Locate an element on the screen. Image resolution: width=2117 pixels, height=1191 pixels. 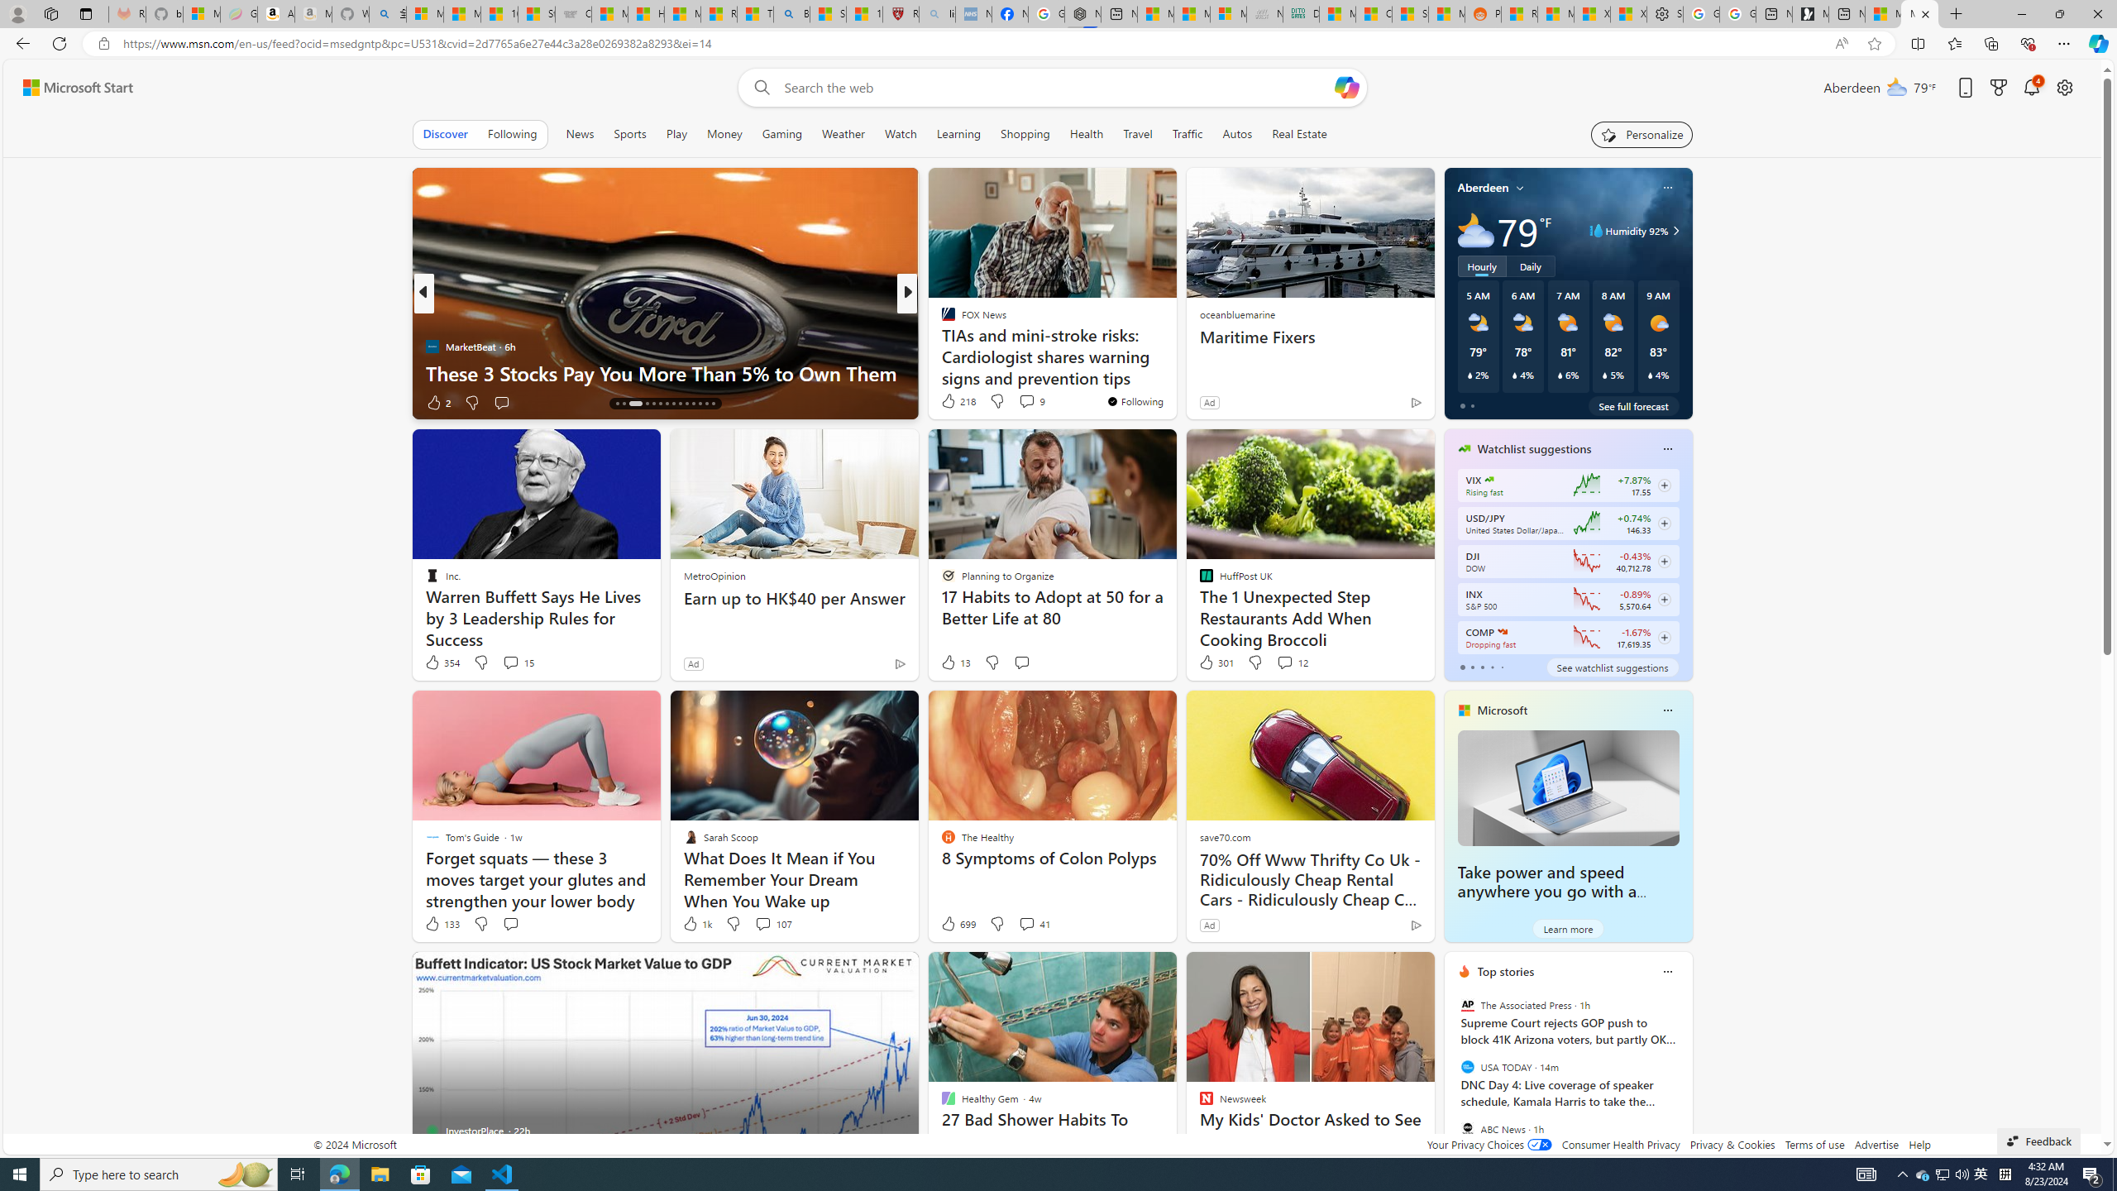
View comments 12 Comment is located at coordinates (1292, 662).